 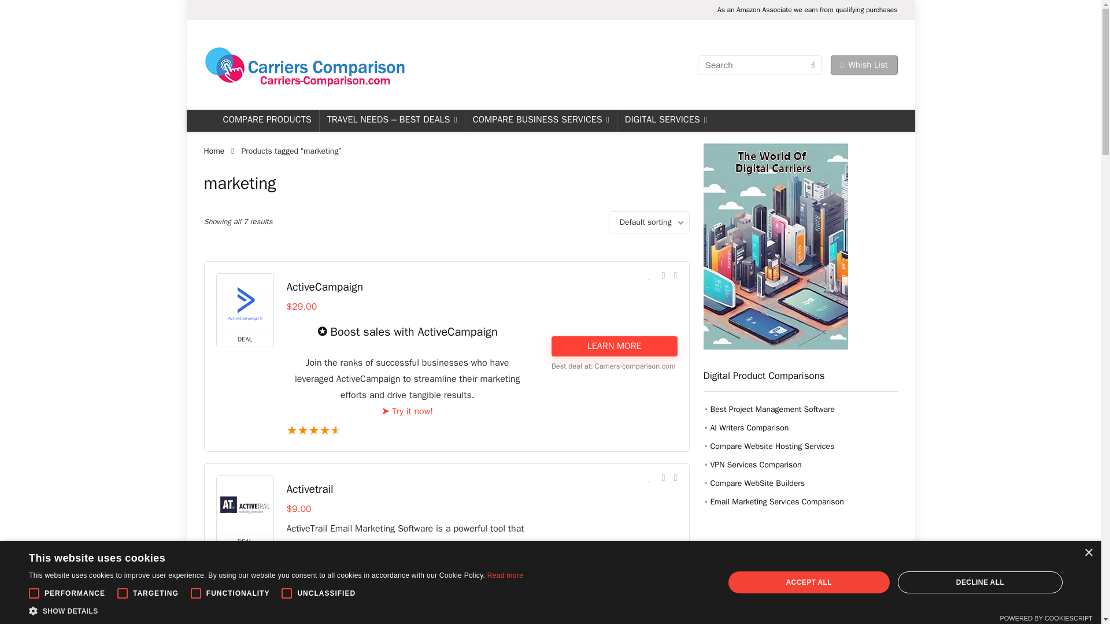 I want to click on ActiveCampaign, so click(x=325, y=287).